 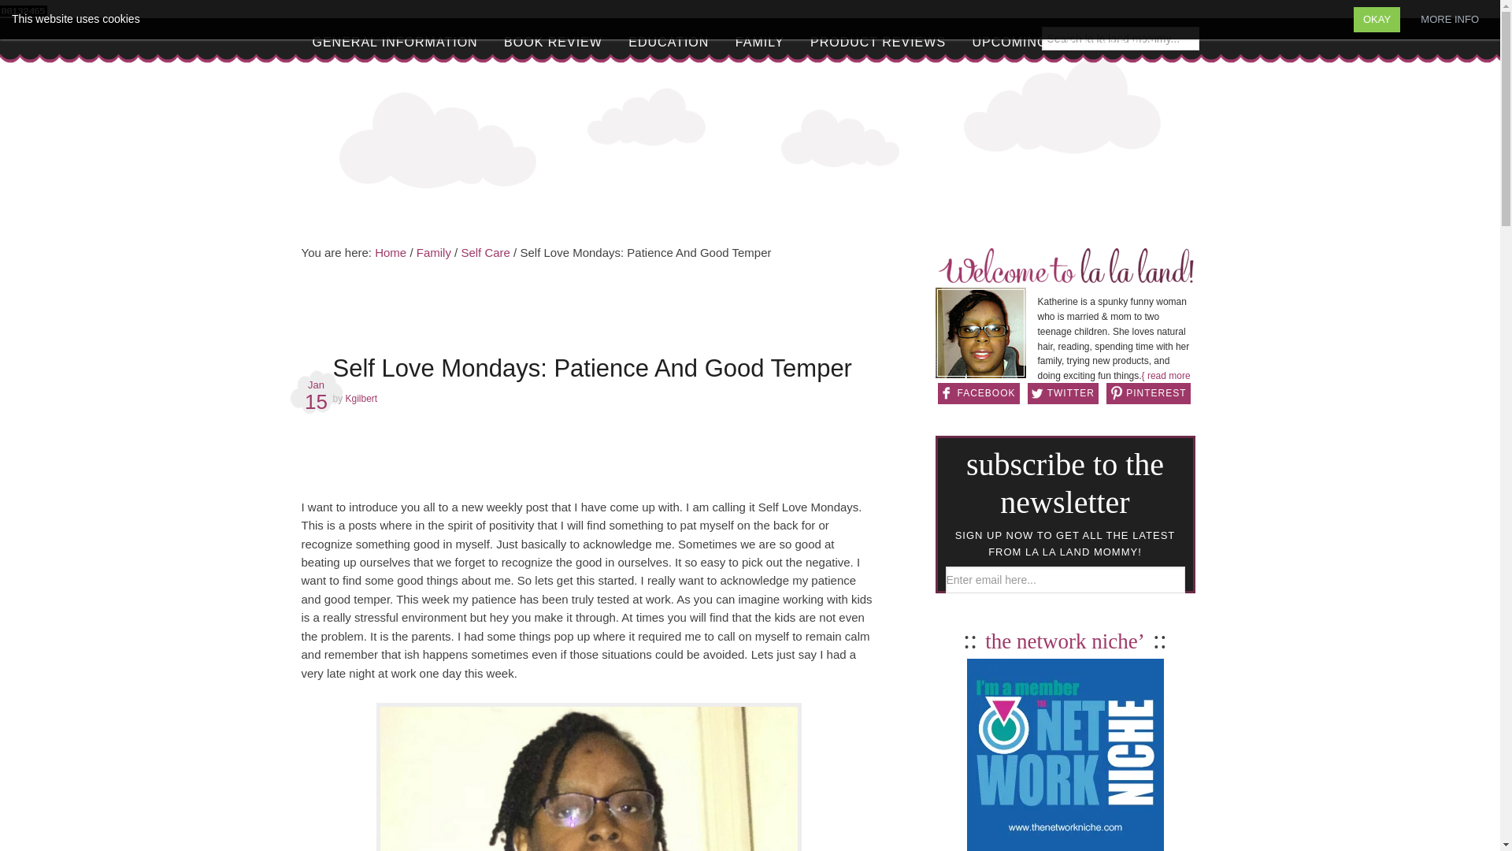 What do you see at coordinates (589, 314) in the screenshot?
I see `Advertisement` at bounding box center [589, 314].